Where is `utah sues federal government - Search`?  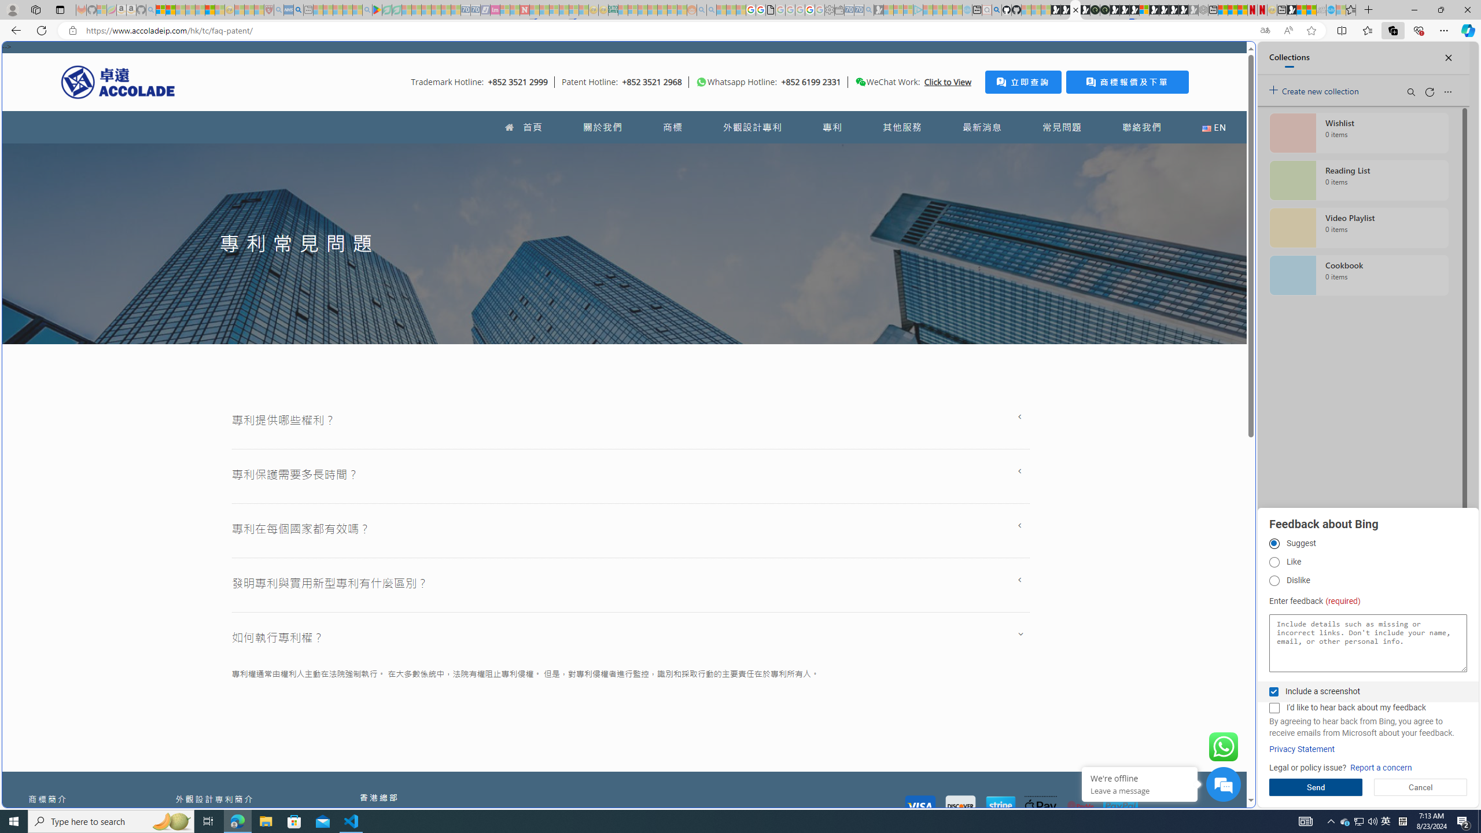
utah sues federal government - Search is located at coordinates (299, 10).